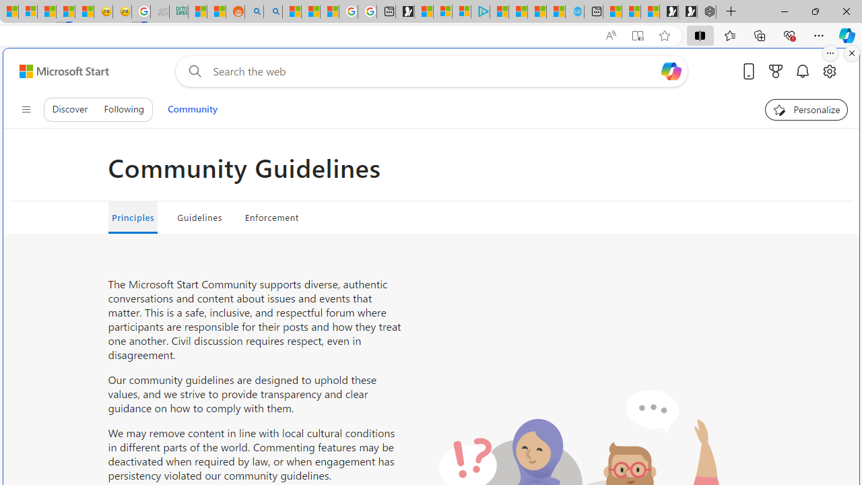 This screenshot has width=862, height=485. What do you see at coordinates (59, 71) in the screenshot?
I see `Skip to content` at bounding box center [59, 71].